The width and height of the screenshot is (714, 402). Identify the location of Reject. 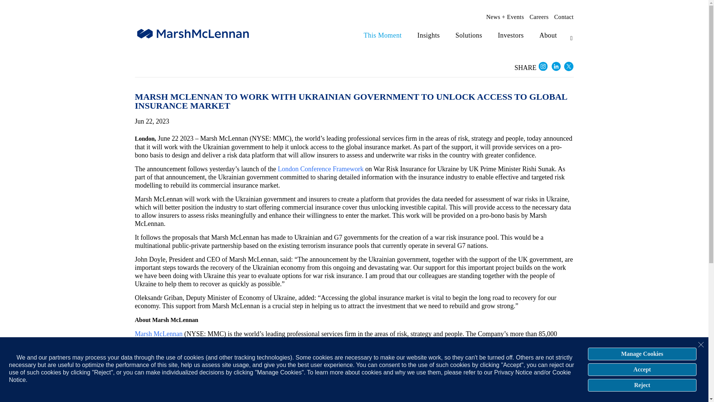
(642, 385).